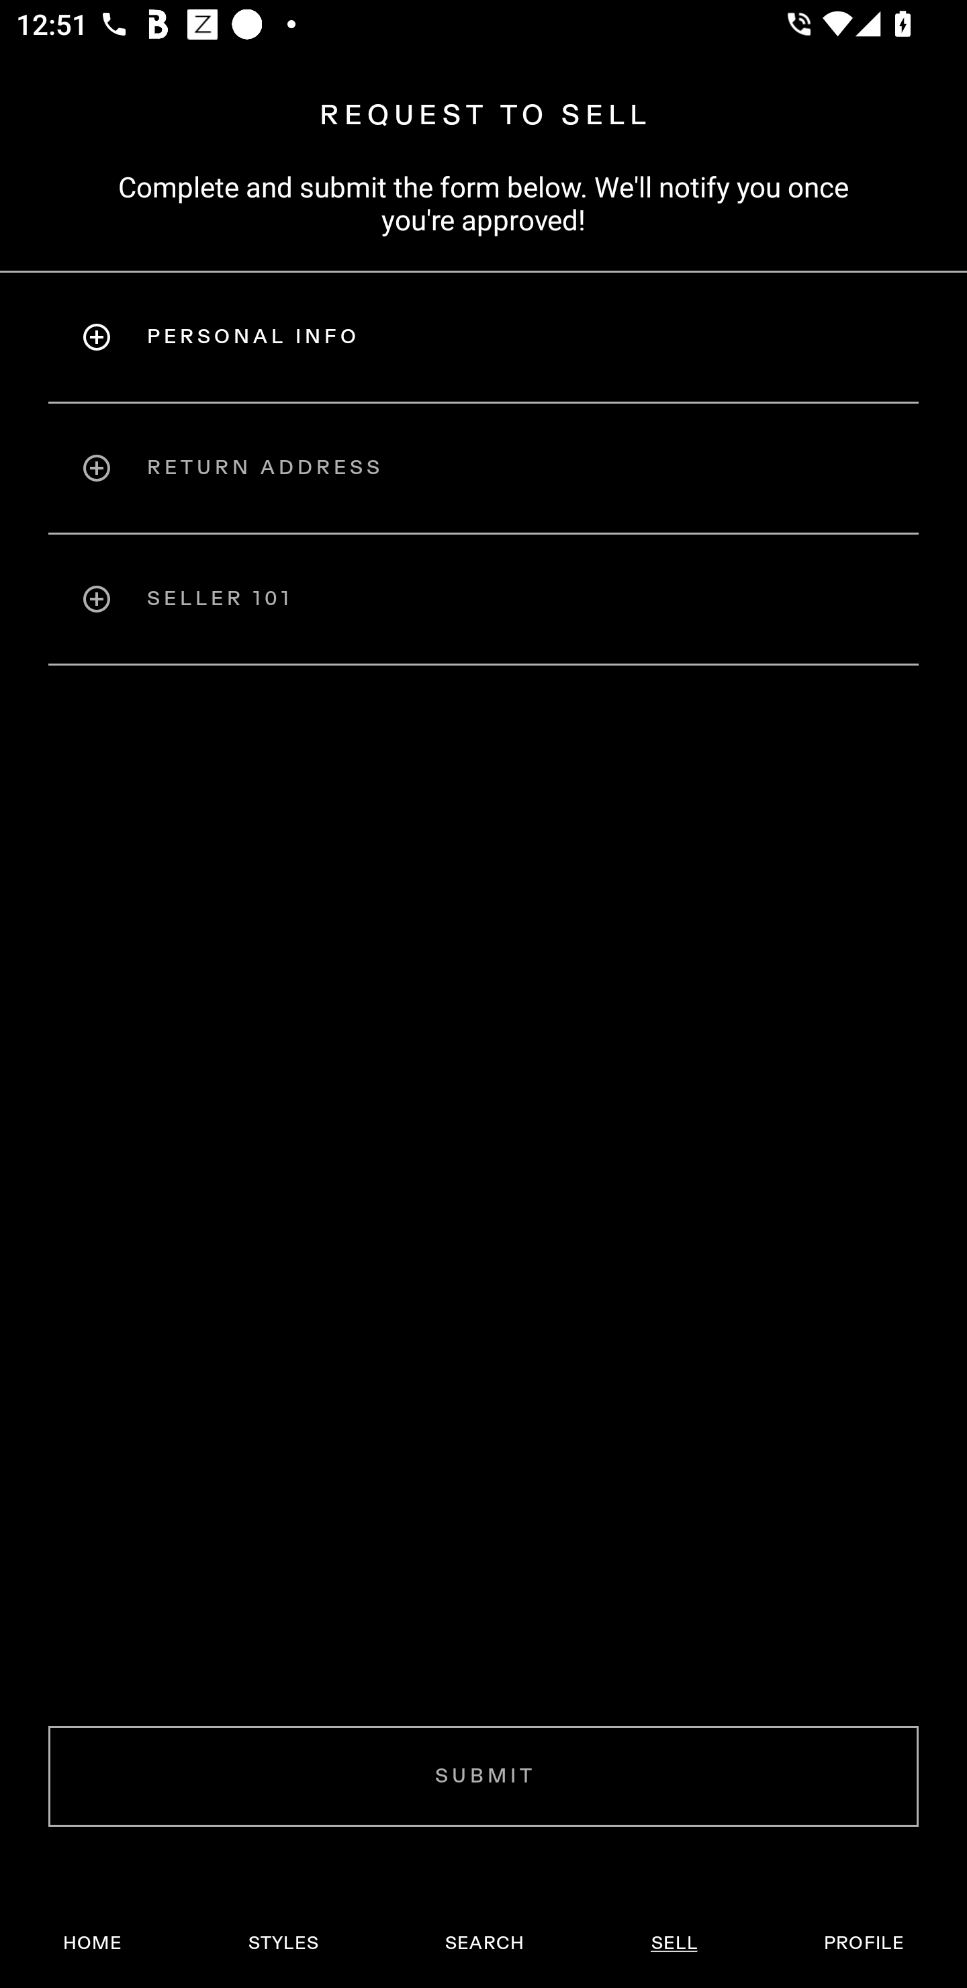 The height and width of the screenshot is (1988, 967). What do you see at coordinates (483, 1776) in the screenshot?
I see `SUBMIT` at bounding box center [483, 1776].